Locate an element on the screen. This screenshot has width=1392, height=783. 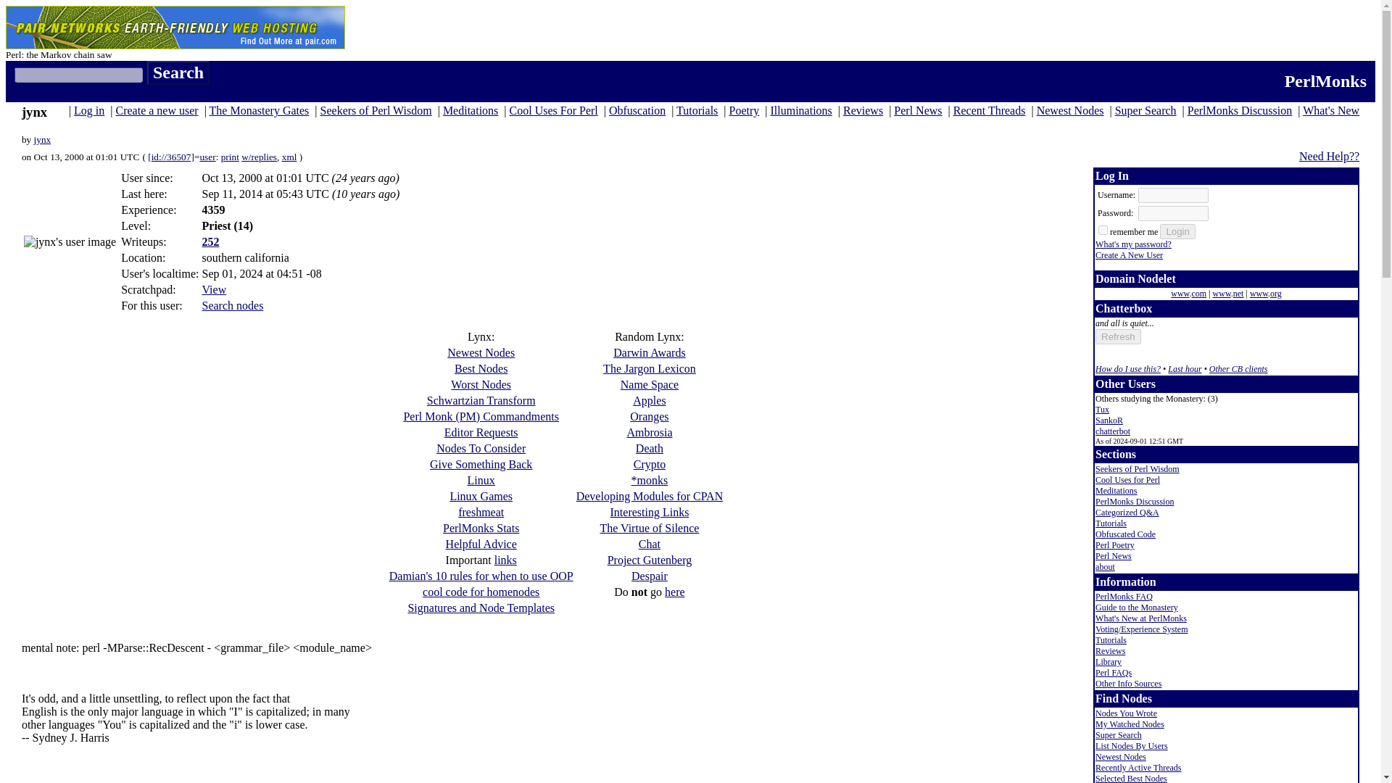
PerlMonks is located at coordinates (1325, 81).